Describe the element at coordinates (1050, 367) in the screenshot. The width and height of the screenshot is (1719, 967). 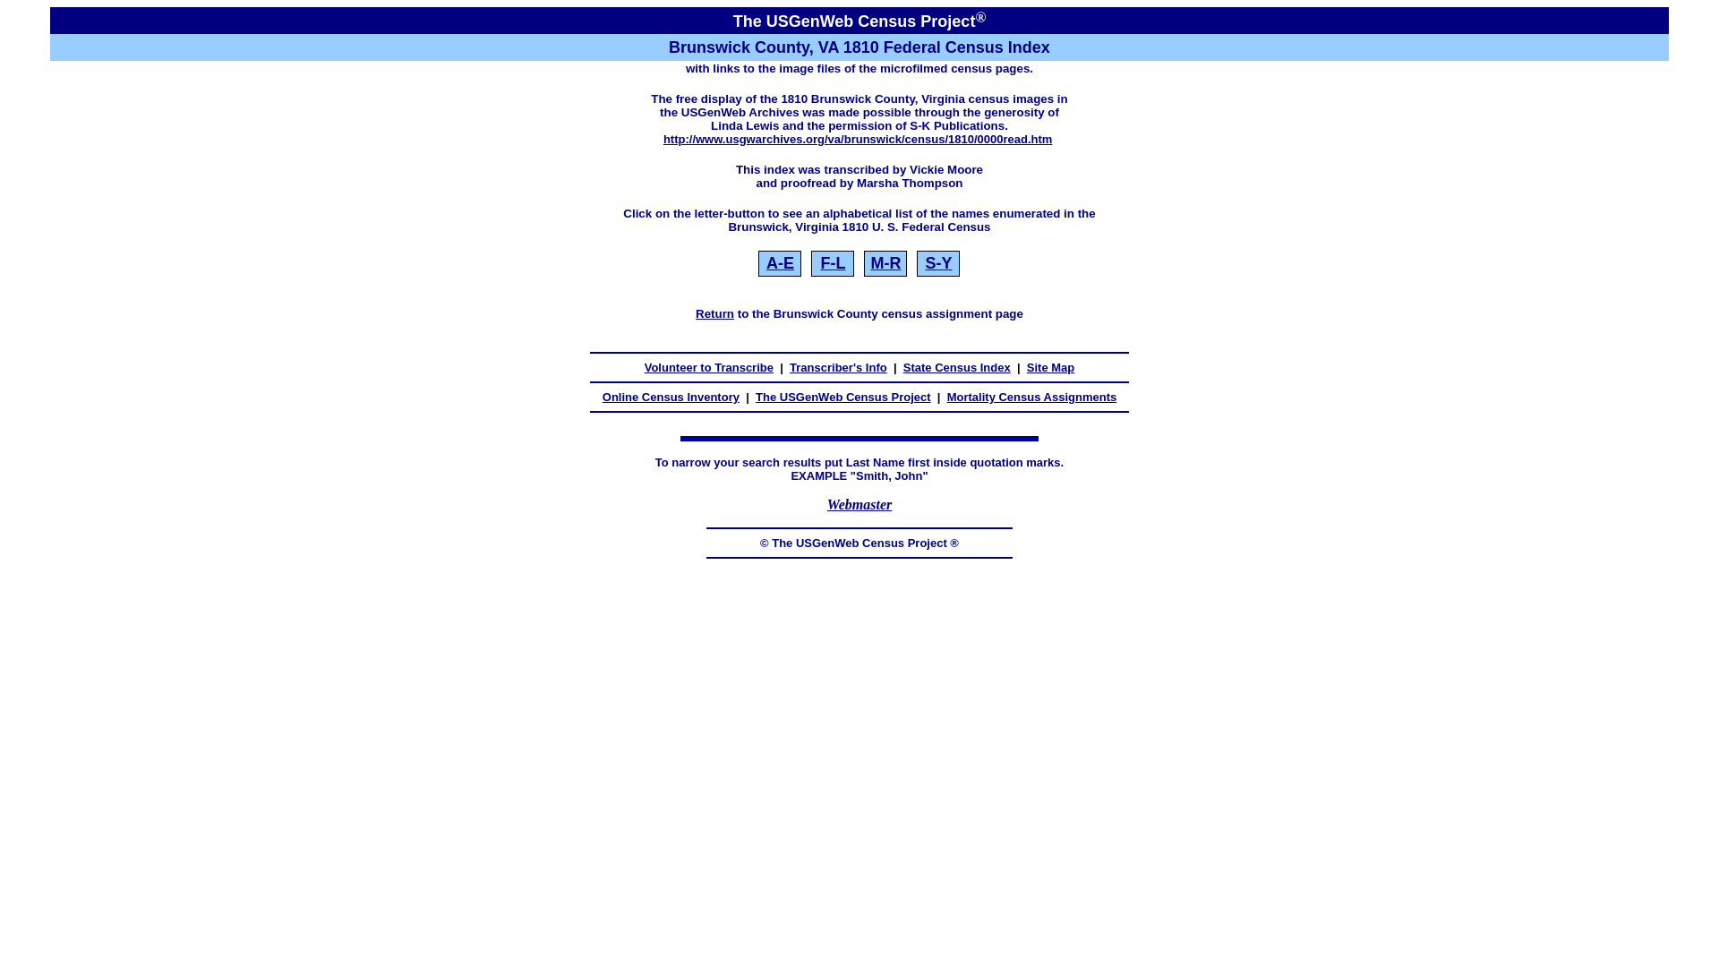
I see `Site Map` at that location.